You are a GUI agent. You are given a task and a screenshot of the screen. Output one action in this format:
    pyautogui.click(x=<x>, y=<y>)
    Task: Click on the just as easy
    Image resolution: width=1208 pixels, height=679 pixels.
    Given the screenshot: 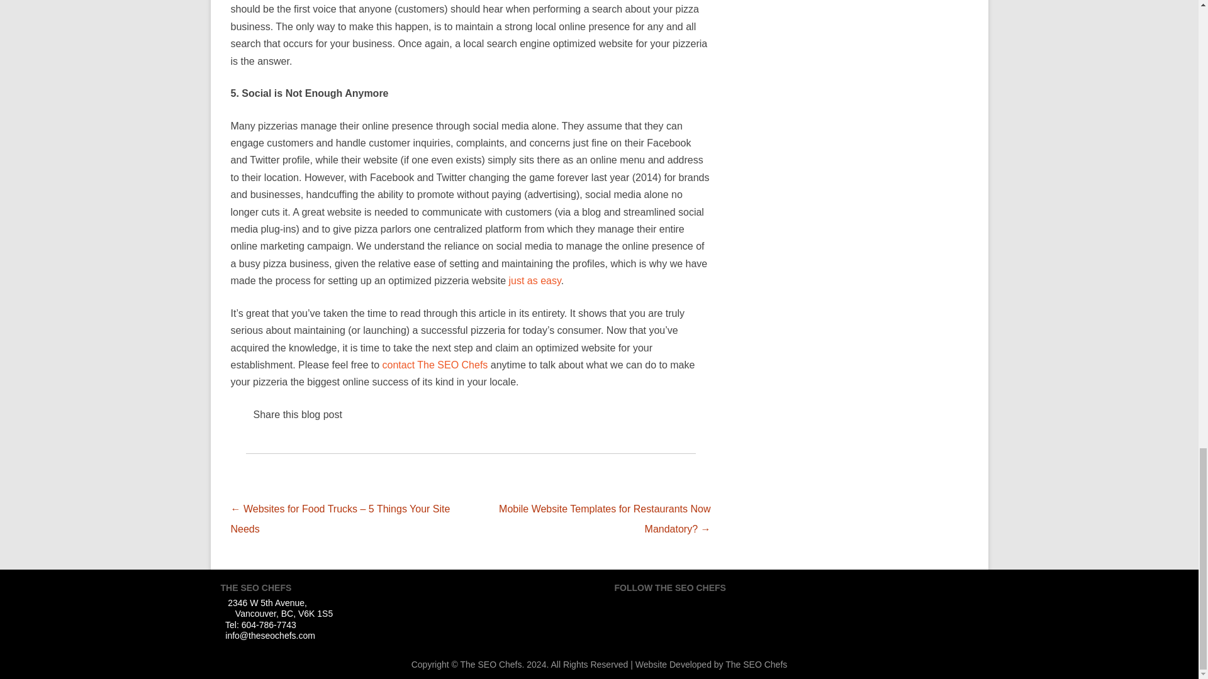 What is the action you would take?
    pyautogui.click(x=535, y=280)
    